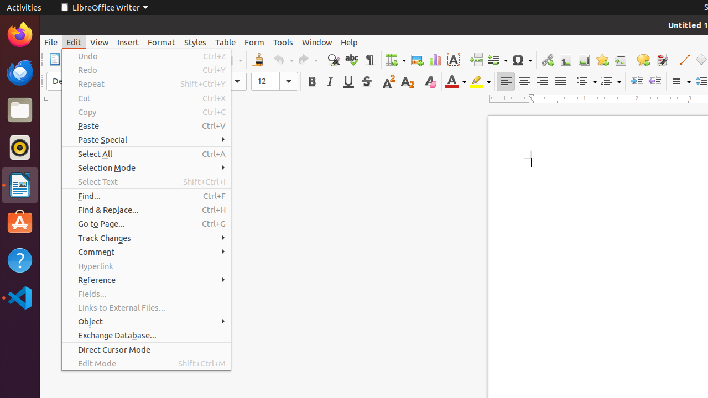  What do you see at coordinates (283, 60) in the screenshot?
I see `Undo` at bounding box center [283, 60].